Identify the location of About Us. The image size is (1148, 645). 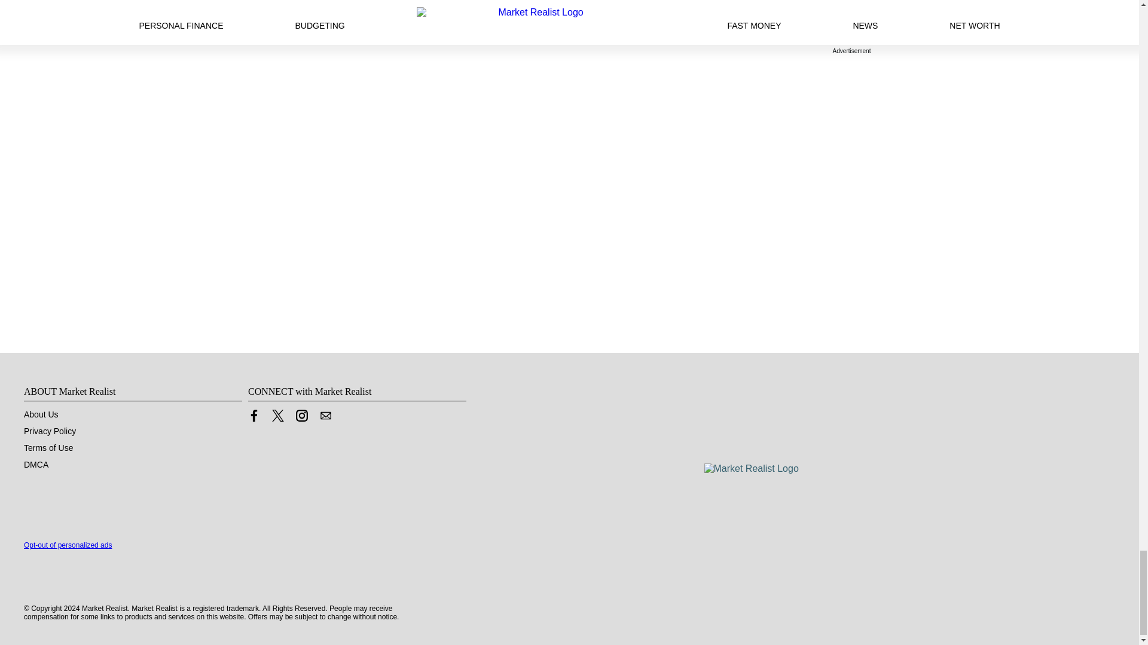
(41, 414).